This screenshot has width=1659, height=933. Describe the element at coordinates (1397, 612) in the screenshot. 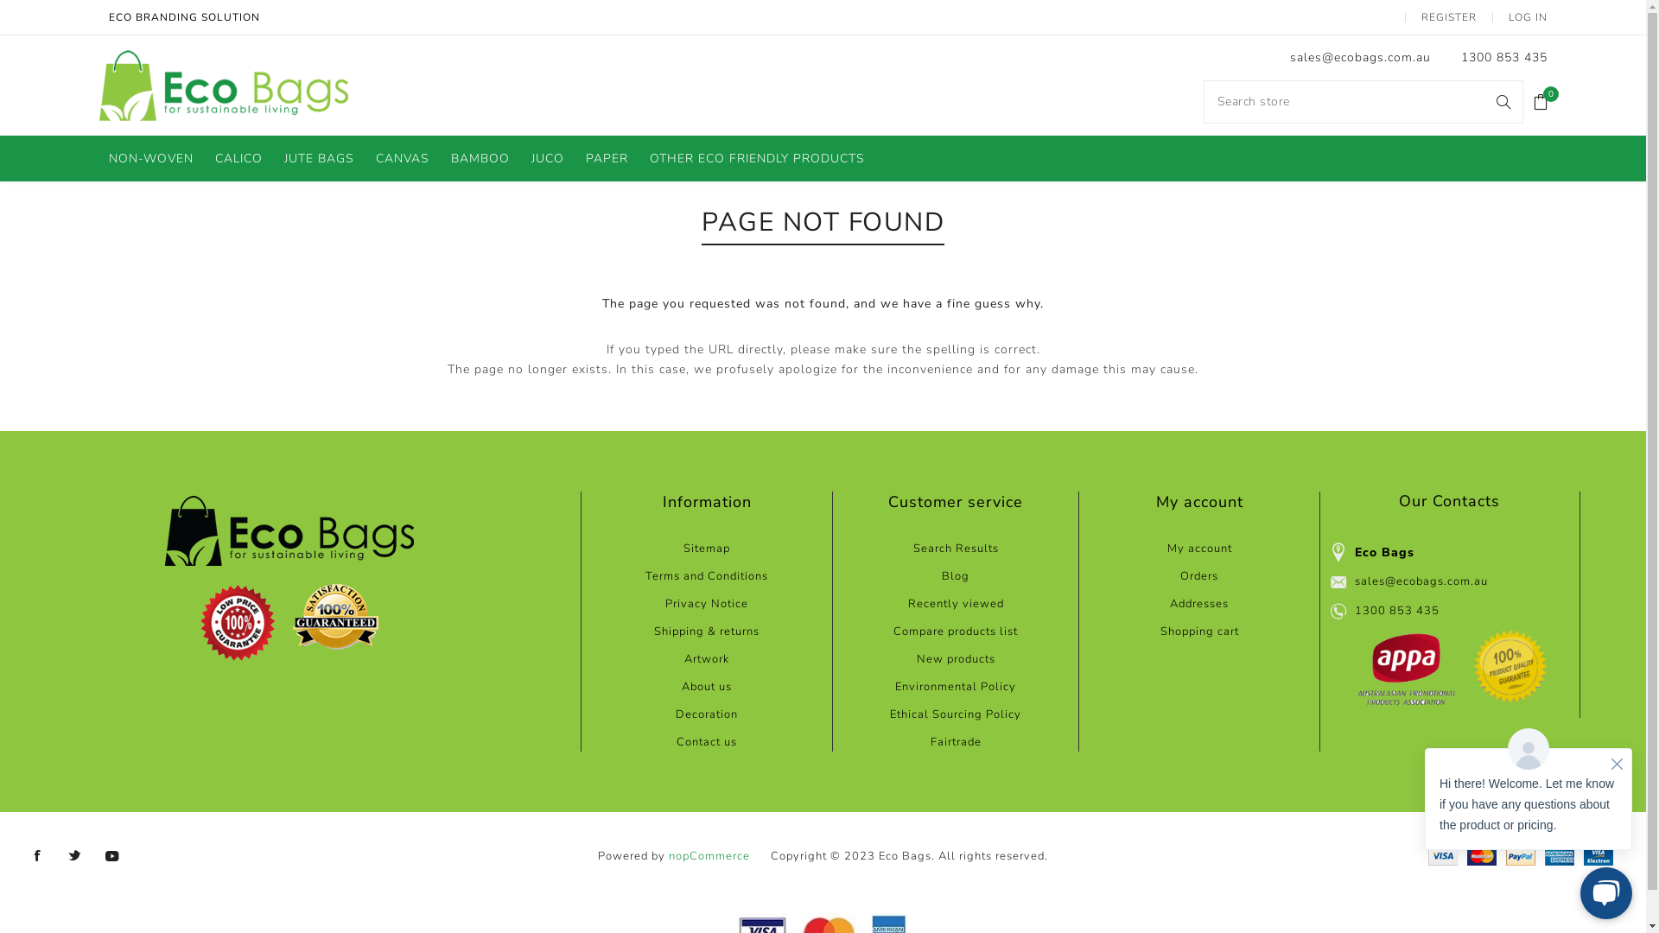

I see `1300 853 435` at that location.